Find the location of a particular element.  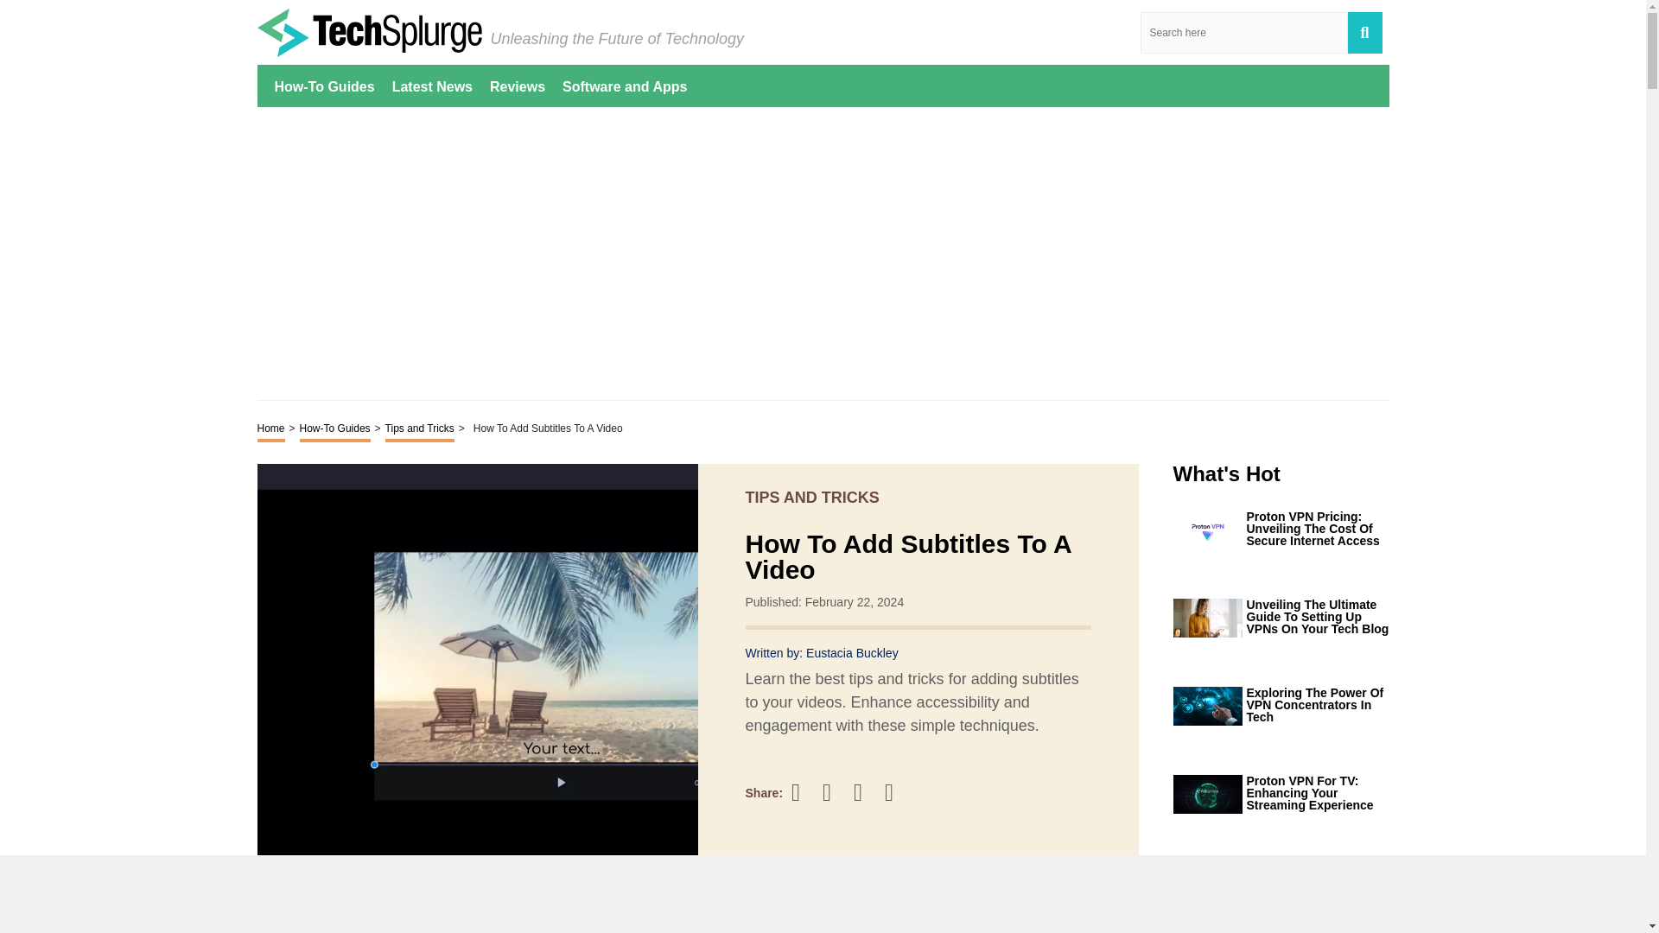

Share on WhatsApp is located at coordinates (897, 792).